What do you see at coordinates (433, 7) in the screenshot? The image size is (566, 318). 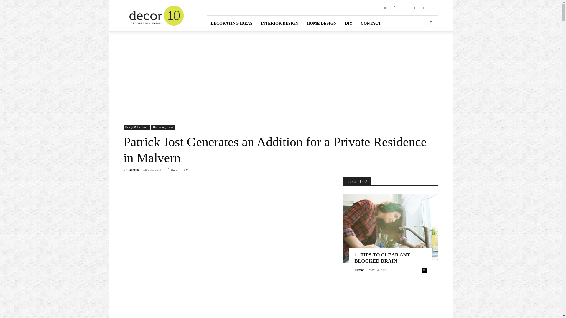 I see `WordPress` at bounding box center [433, 7].